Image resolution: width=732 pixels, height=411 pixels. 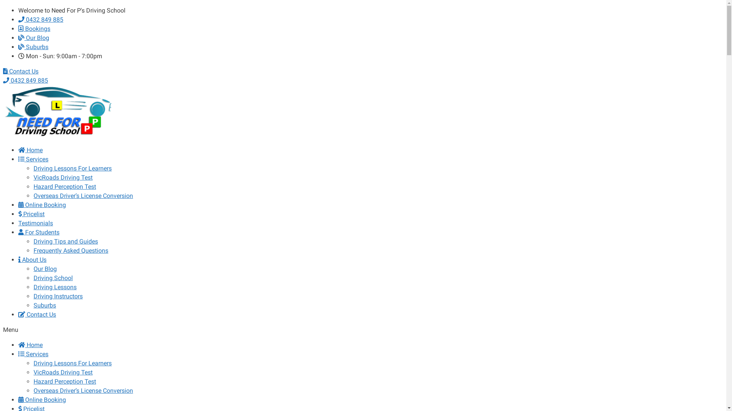 What do you see at coordinates (65, 186) in the screenshot?
I see `Hazard Perception Test` at bounding box center [65, 186].